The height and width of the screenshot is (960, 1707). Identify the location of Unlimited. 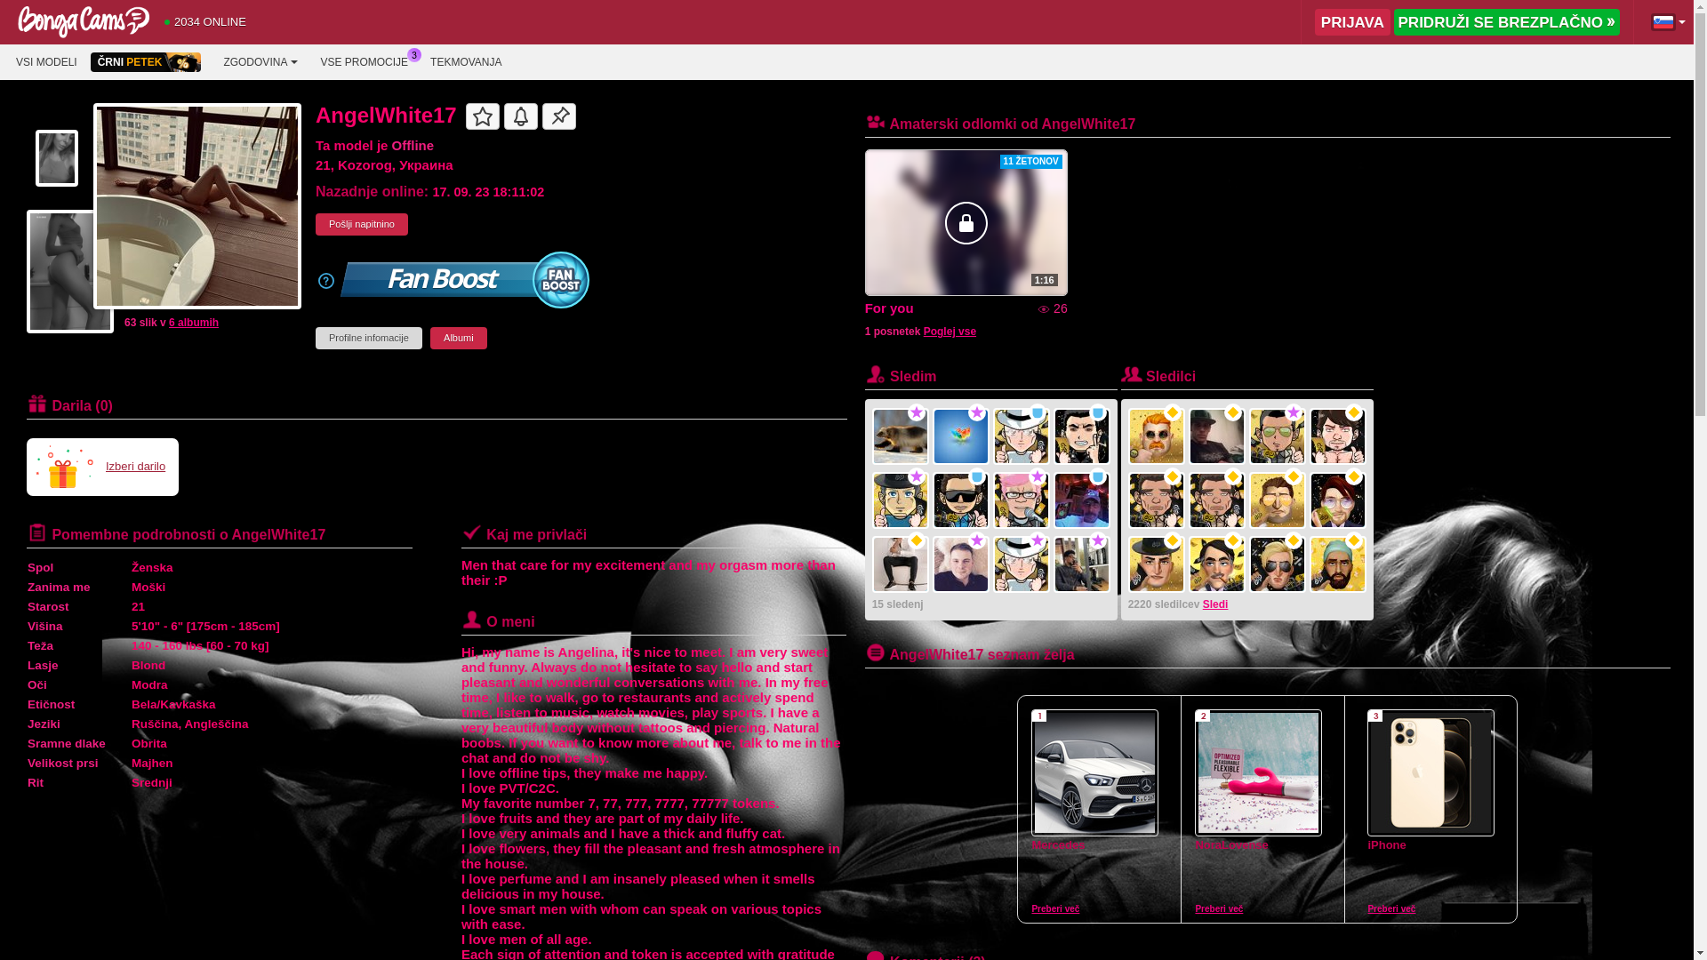
(1098, 540).